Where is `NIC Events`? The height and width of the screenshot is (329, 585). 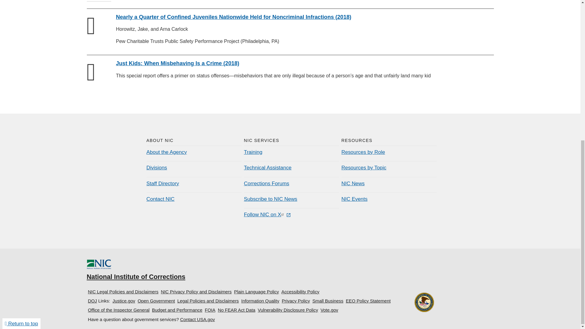 NIC Events is located at coordinates (354, 199).